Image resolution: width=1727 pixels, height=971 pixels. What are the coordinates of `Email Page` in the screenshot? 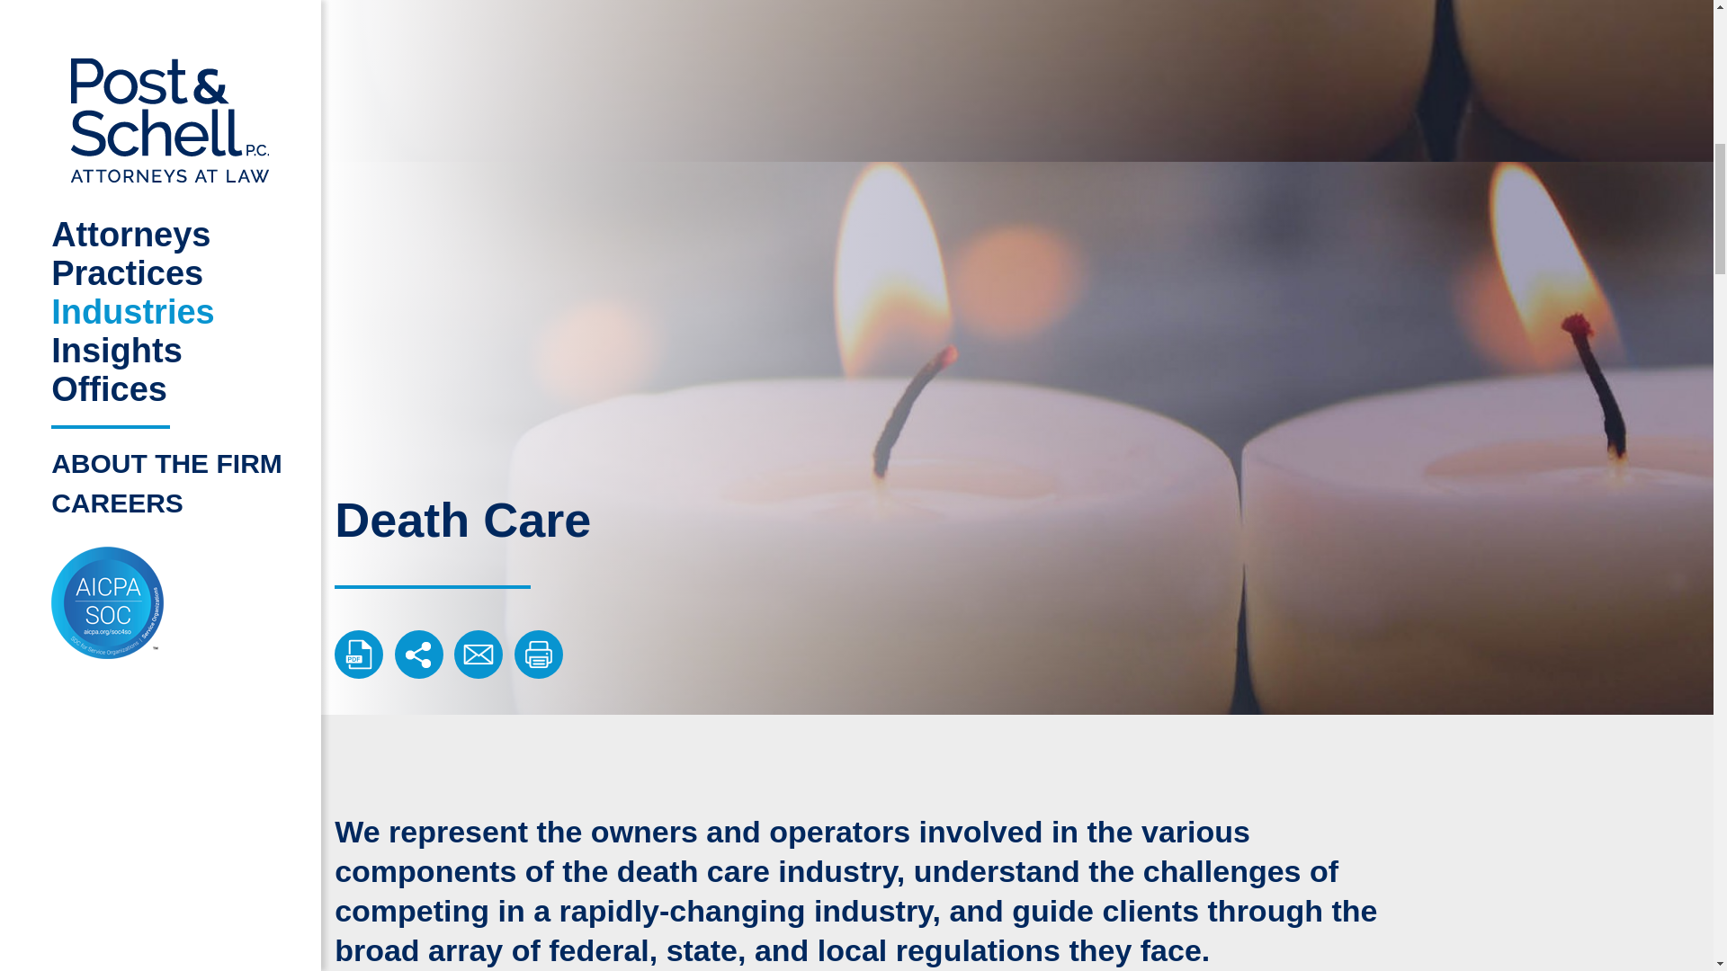 It's located at (478, 654).